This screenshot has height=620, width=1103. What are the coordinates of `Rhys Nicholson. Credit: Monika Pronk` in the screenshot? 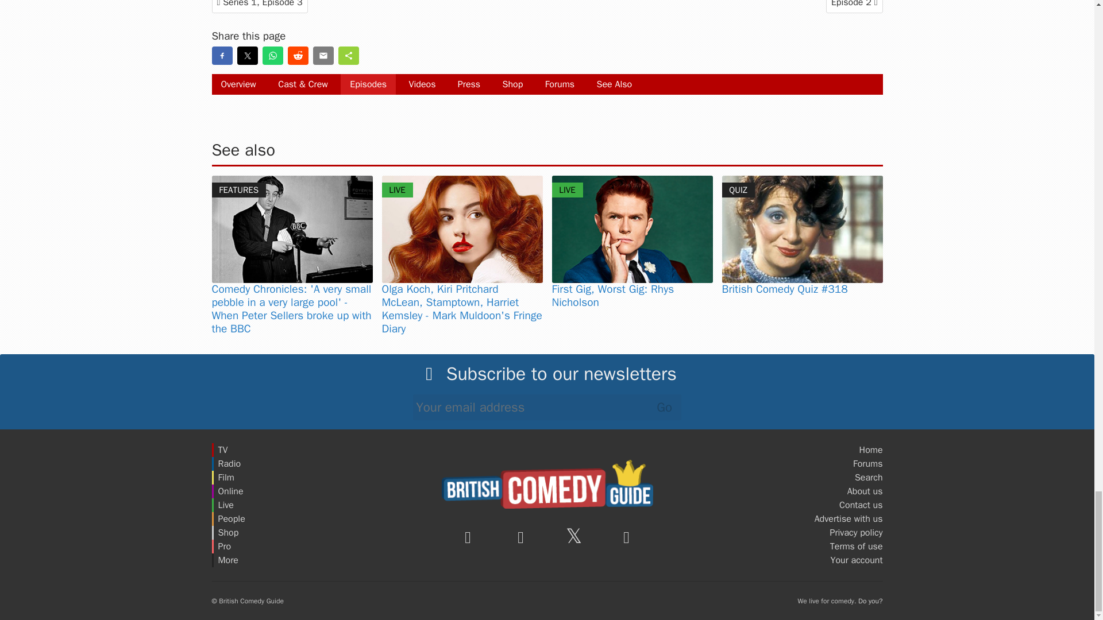 It's located at (632, 228).